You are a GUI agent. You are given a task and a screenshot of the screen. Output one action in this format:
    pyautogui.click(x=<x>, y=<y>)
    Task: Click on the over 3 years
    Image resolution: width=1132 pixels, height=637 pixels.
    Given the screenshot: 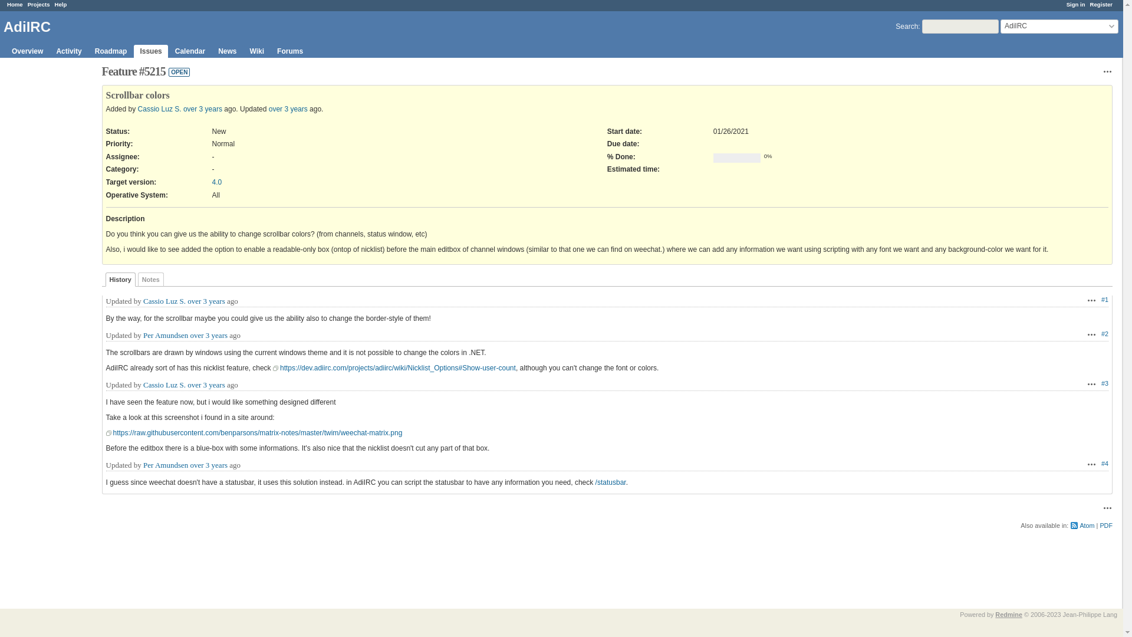 What is the action you would take?
    pyautogui.click(x=206, y=301)
    